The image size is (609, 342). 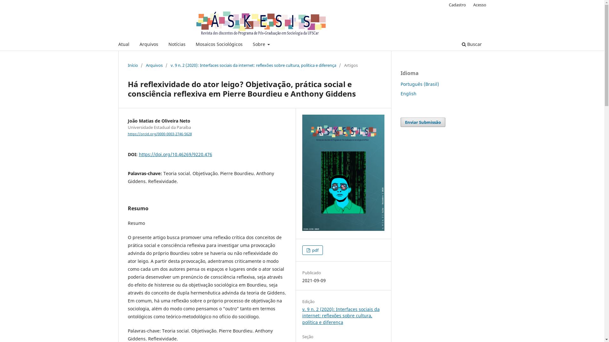 I want to click on pdf, so click(x=312, y=250).